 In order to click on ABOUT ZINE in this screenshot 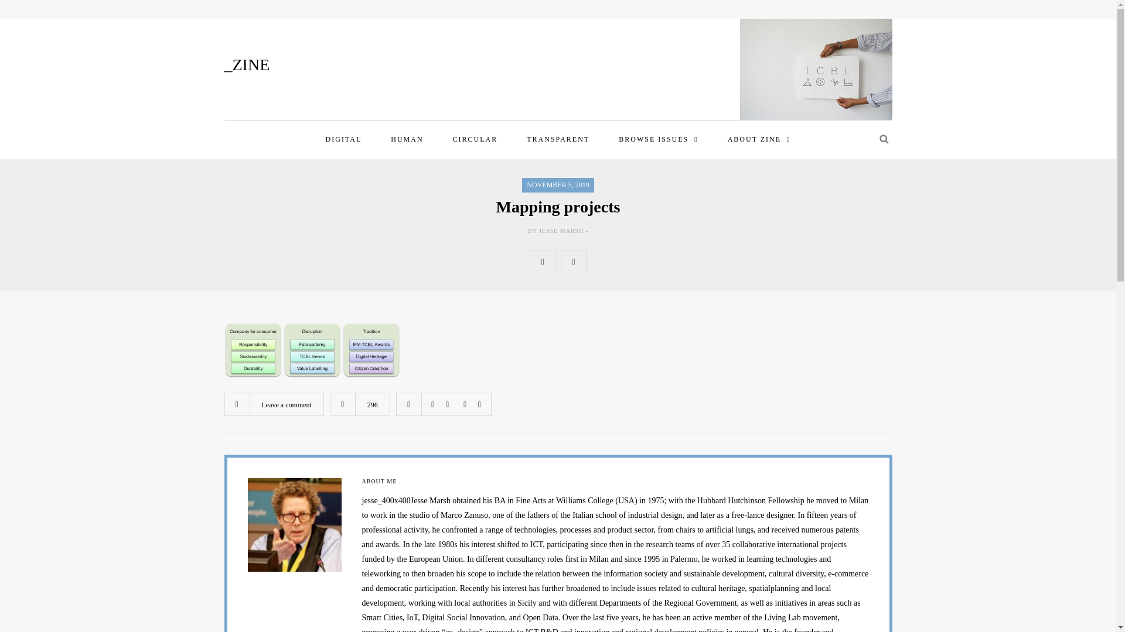, I will do `click(759, 139)`.